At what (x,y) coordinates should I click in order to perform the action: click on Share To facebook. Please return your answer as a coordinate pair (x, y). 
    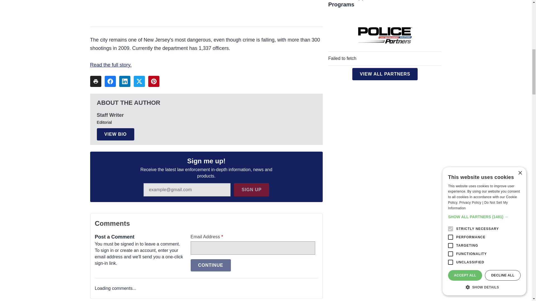
    Looking at the image, I should click on (110, 81).